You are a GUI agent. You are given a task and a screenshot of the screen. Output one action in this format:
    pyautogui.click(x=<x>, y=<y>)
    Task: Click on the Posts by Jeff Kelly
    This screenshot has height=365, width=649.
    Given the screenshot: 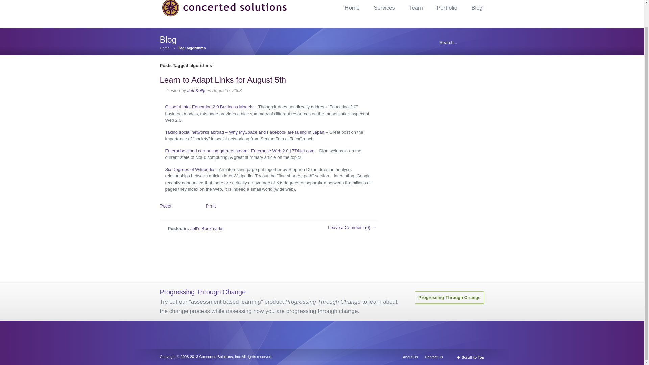 What is the action you would take?
    pyautogui.click(x=196, y=91)
    